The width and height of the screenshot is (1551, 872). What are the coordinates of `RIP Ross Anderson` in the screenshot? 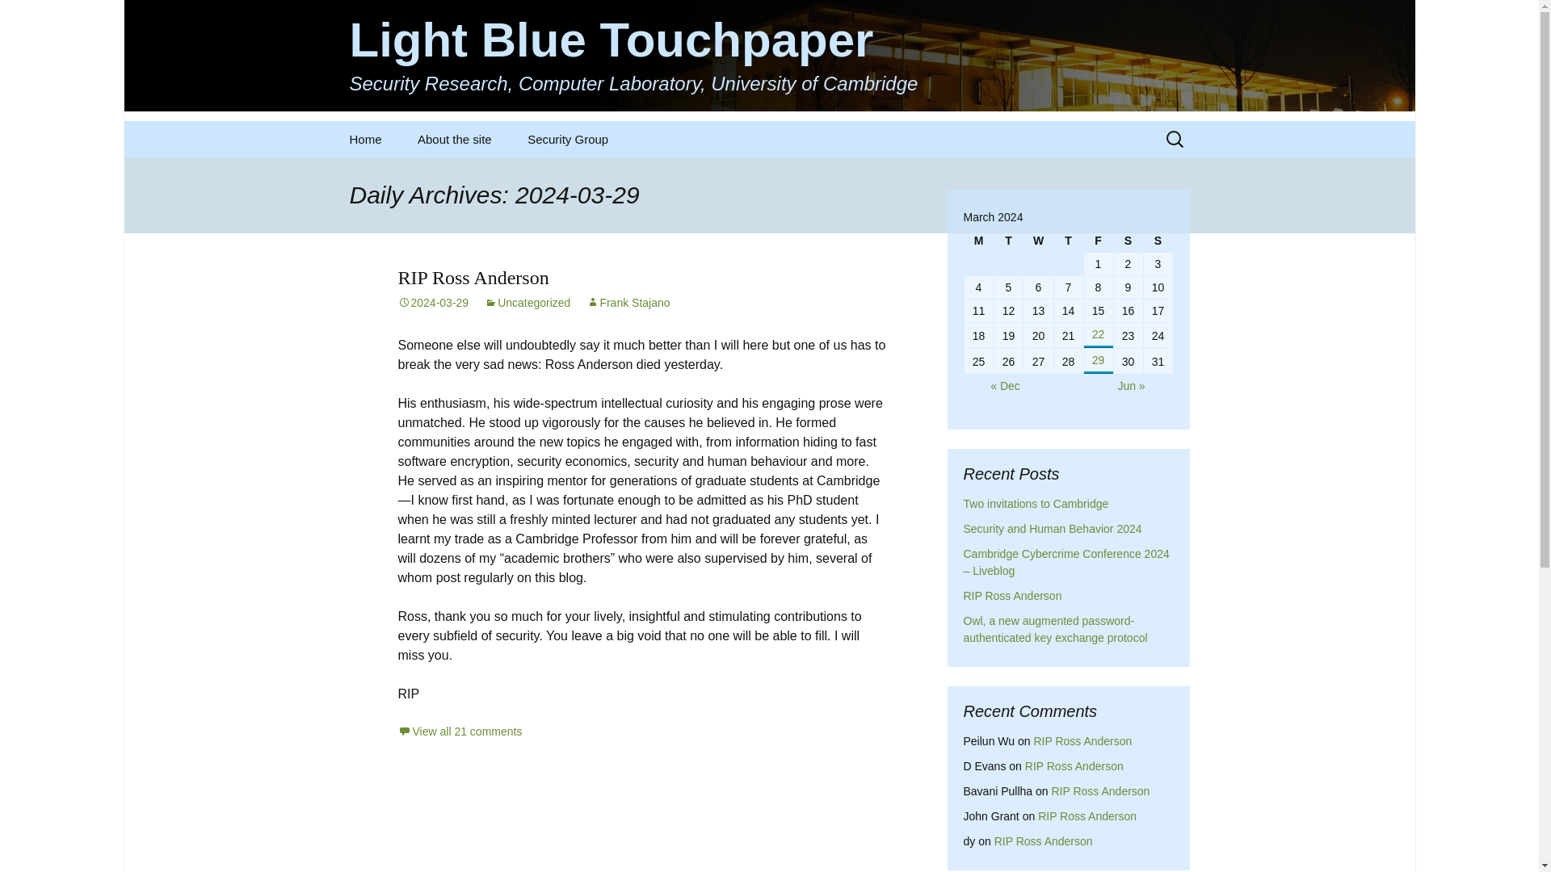 It's located at (1074, 765).